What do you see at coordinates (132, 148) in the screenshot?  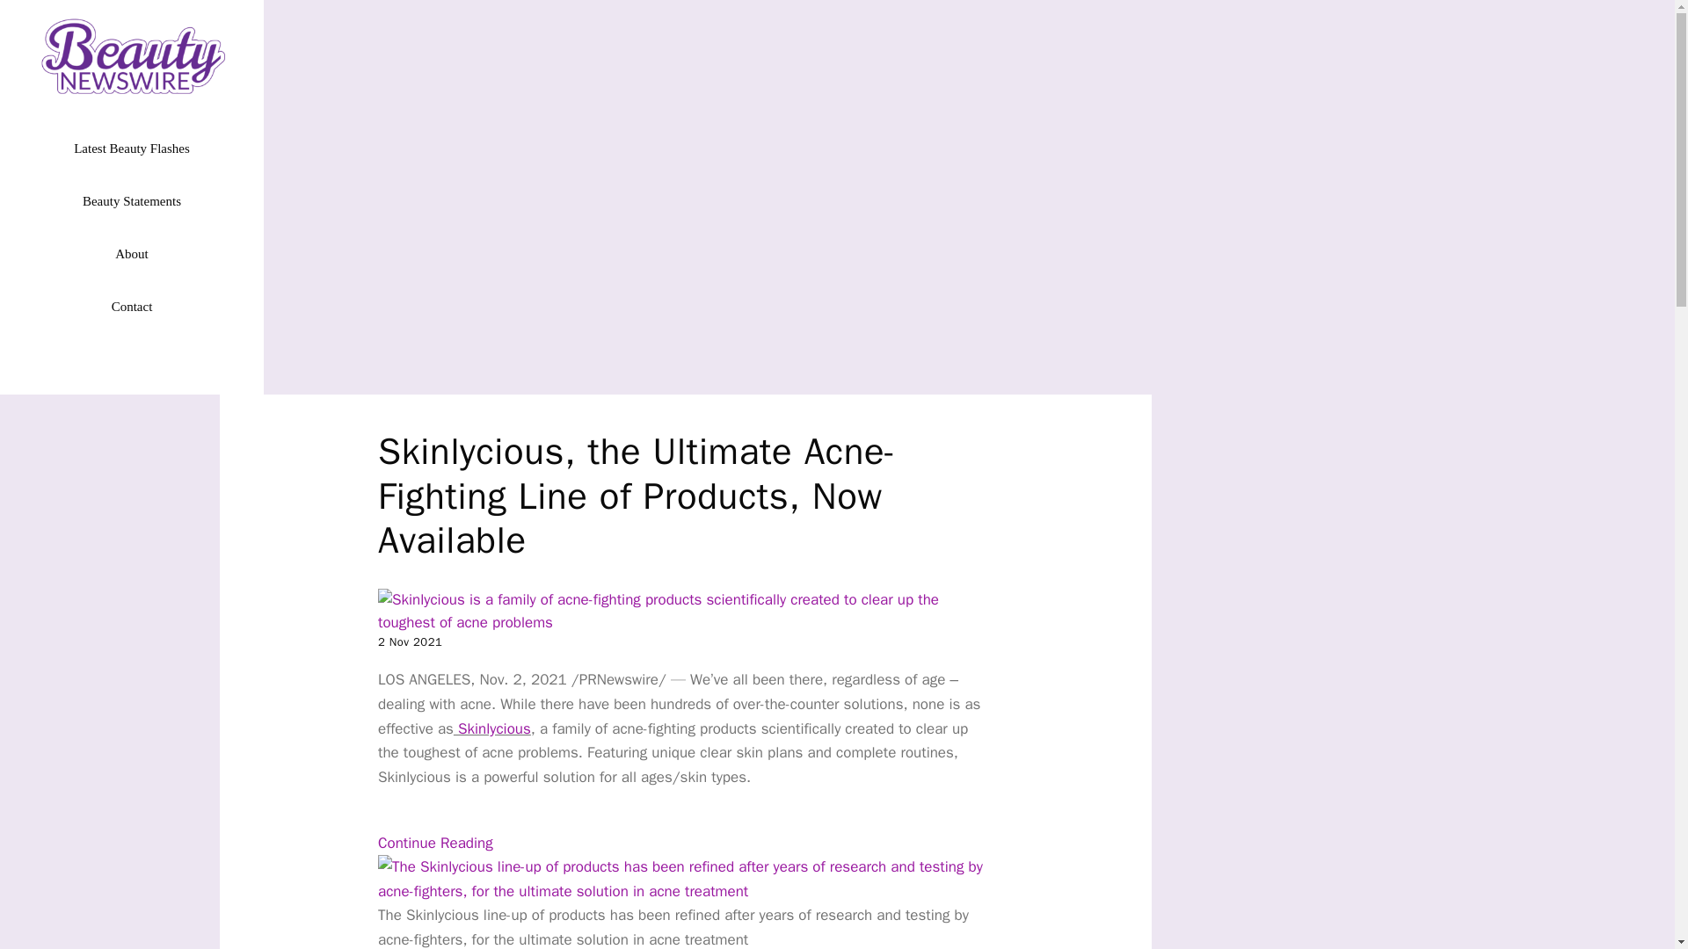 I see `Latest Beauty Flashes` at bounding box center [132, 148].